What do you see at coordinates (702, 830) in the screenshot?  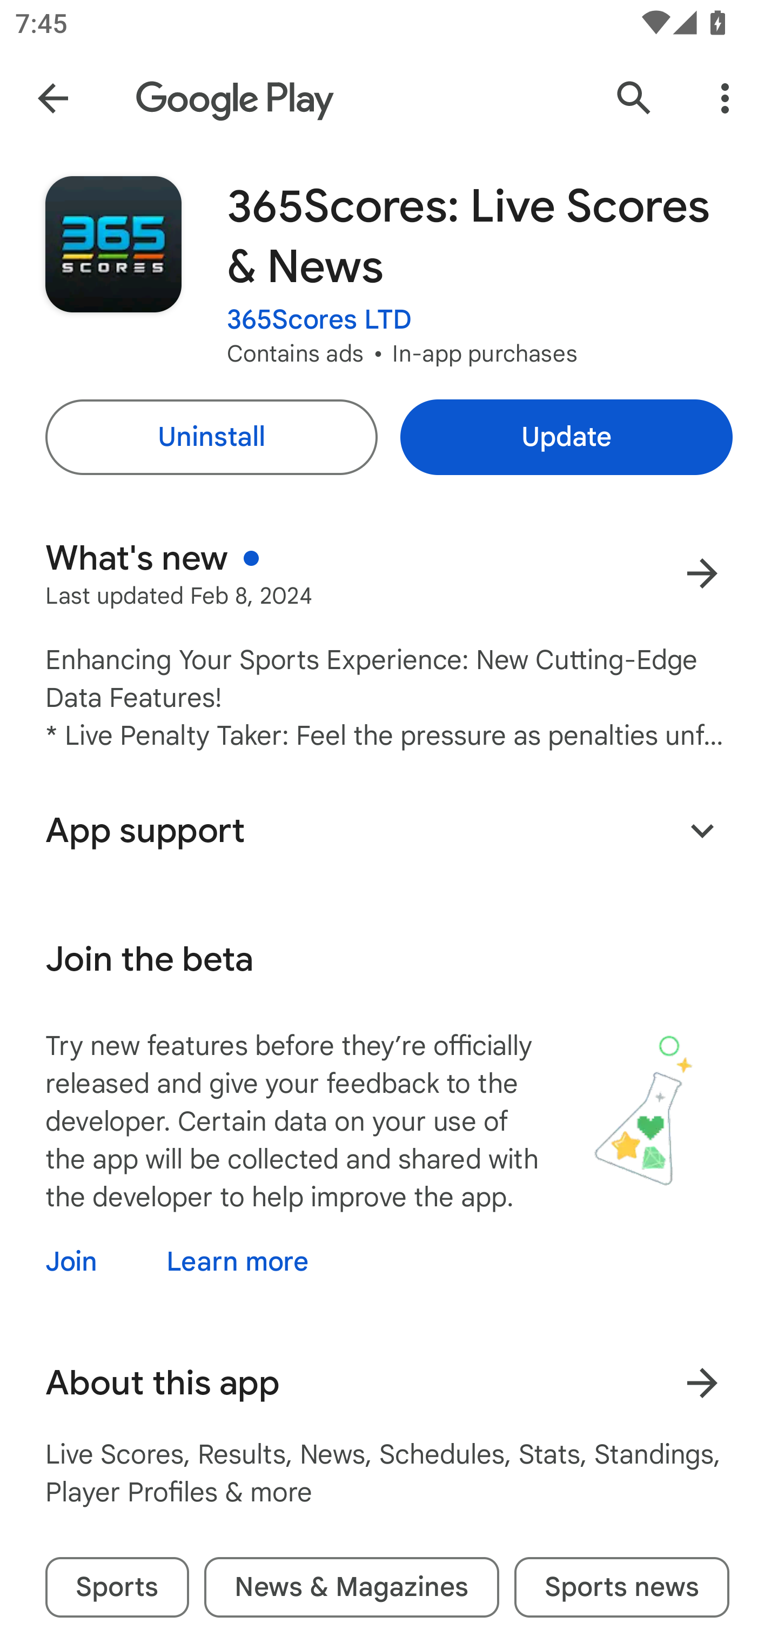 I see `Expand` at bounding box center [702, 830].